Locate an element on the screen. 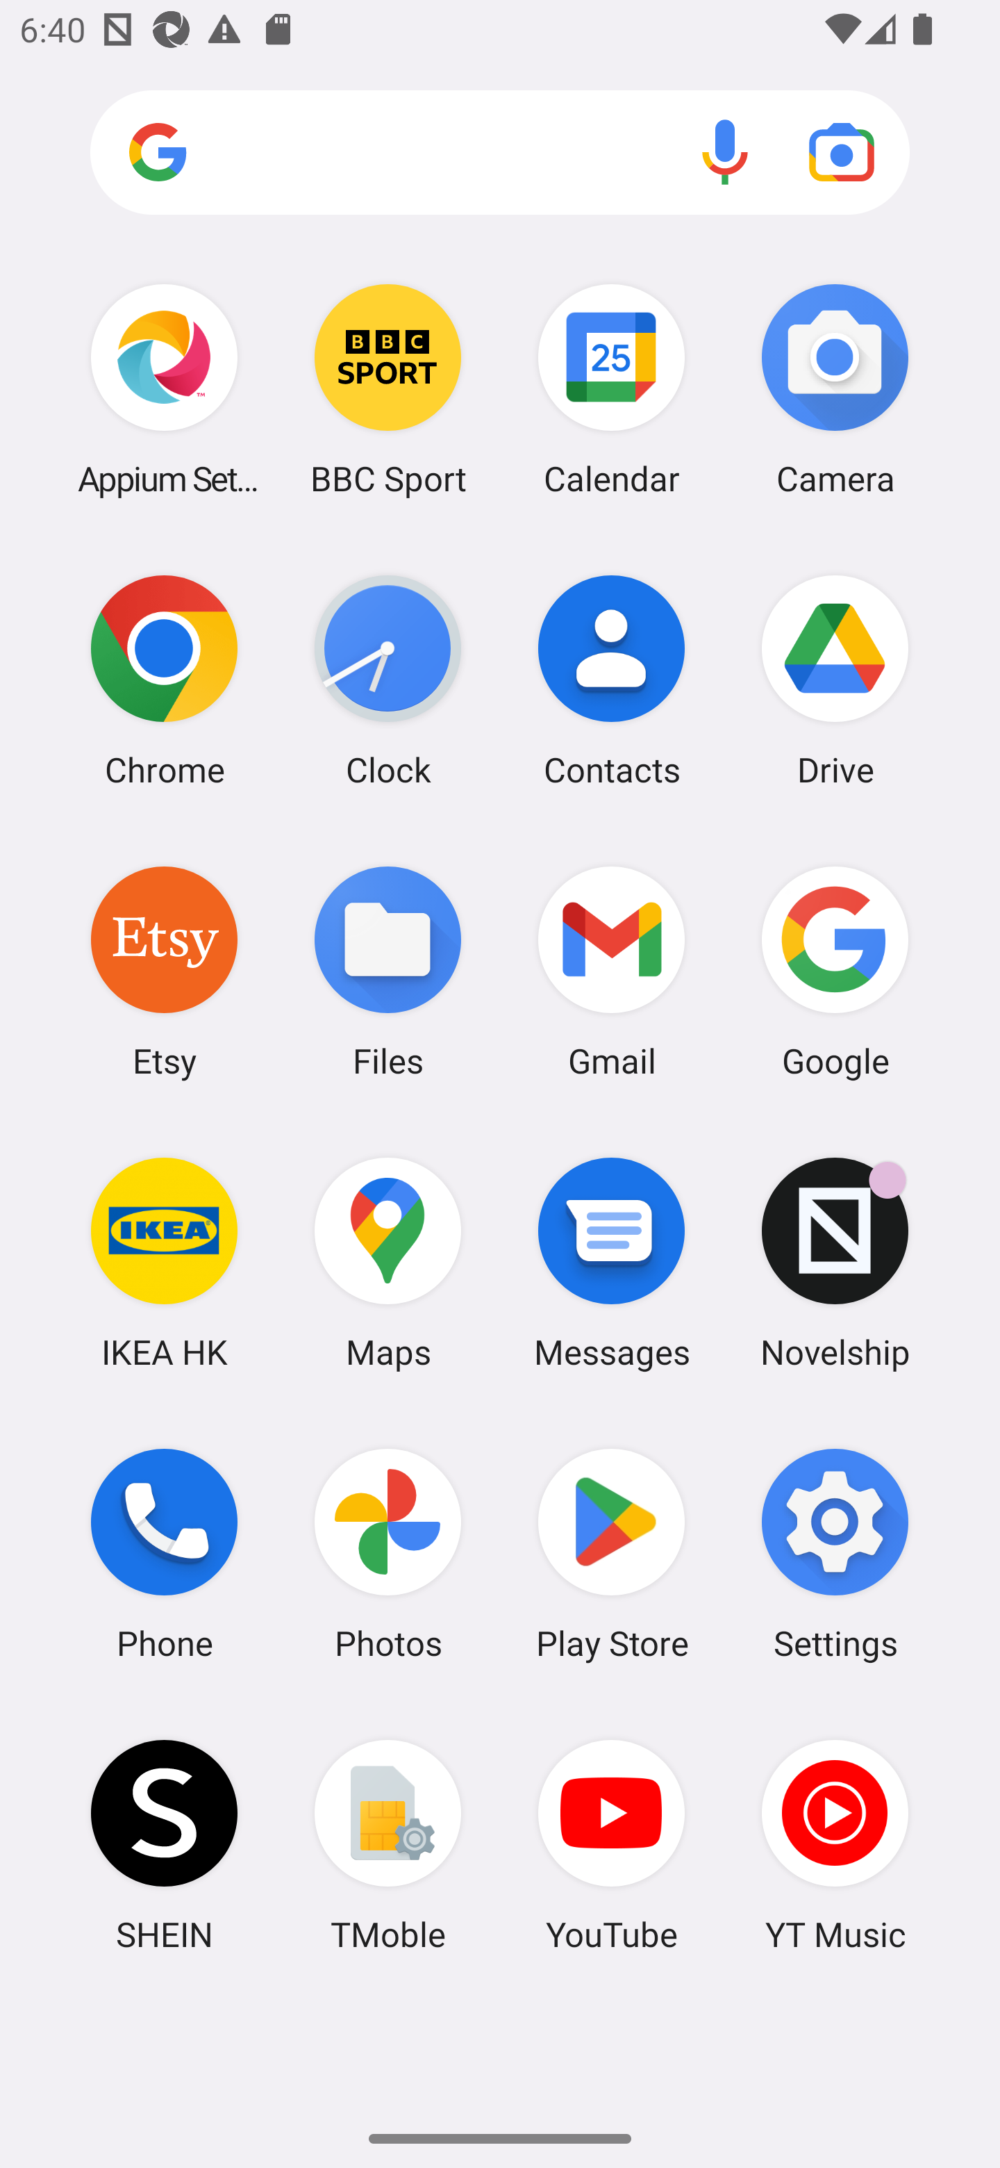 The height and width of the screenshot is (2168, 1000). Gmail is located at coordinates (612, 971).